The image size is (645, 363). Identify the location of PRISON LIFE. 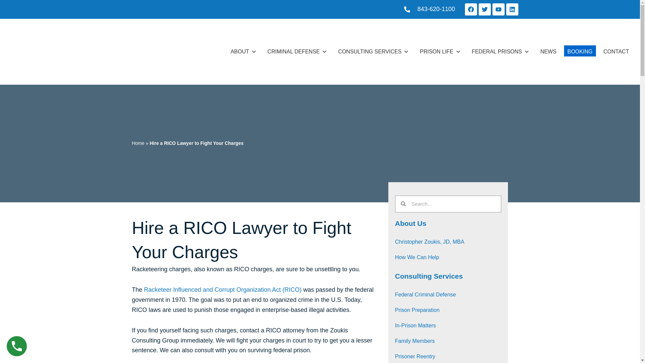
(440, 52).